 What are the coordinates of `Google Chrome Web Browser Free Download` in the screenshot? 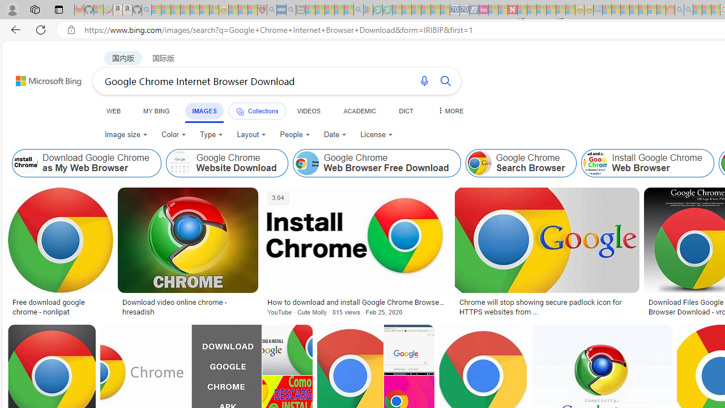 It's located at (307, 163).